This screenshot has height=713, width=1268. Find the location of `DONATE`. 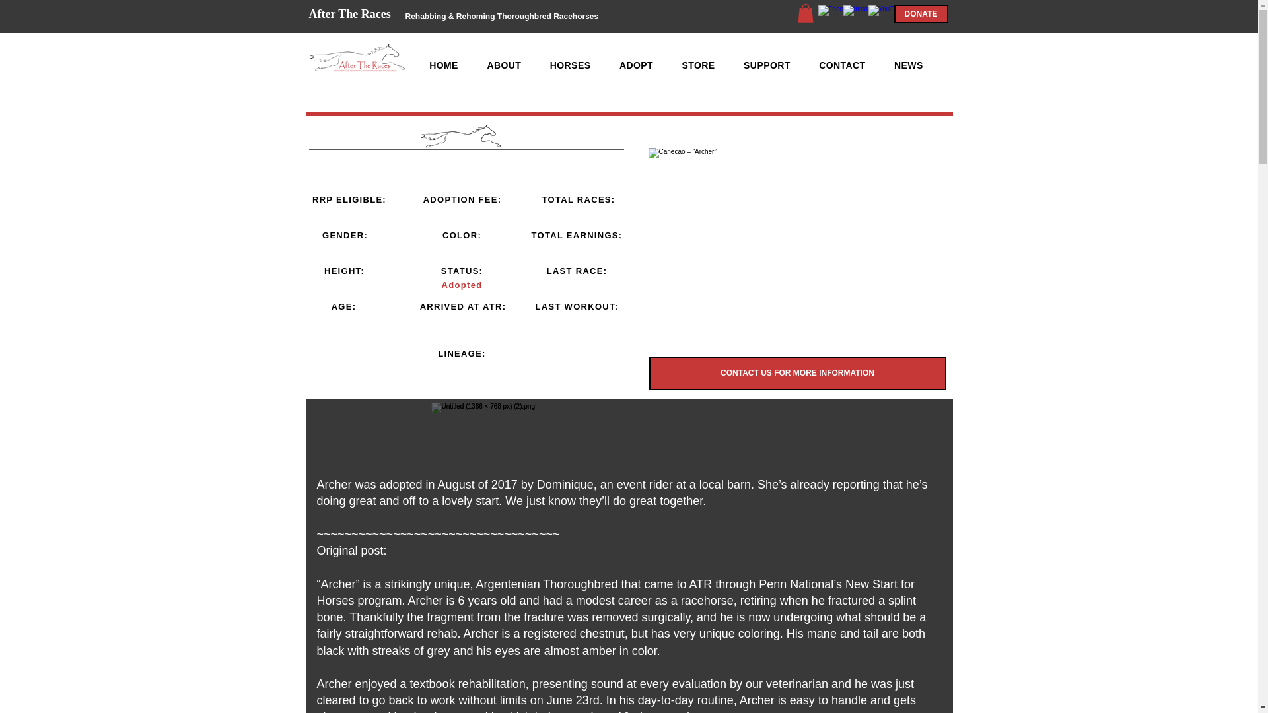

DONATE is located at coordinates (921, 13).